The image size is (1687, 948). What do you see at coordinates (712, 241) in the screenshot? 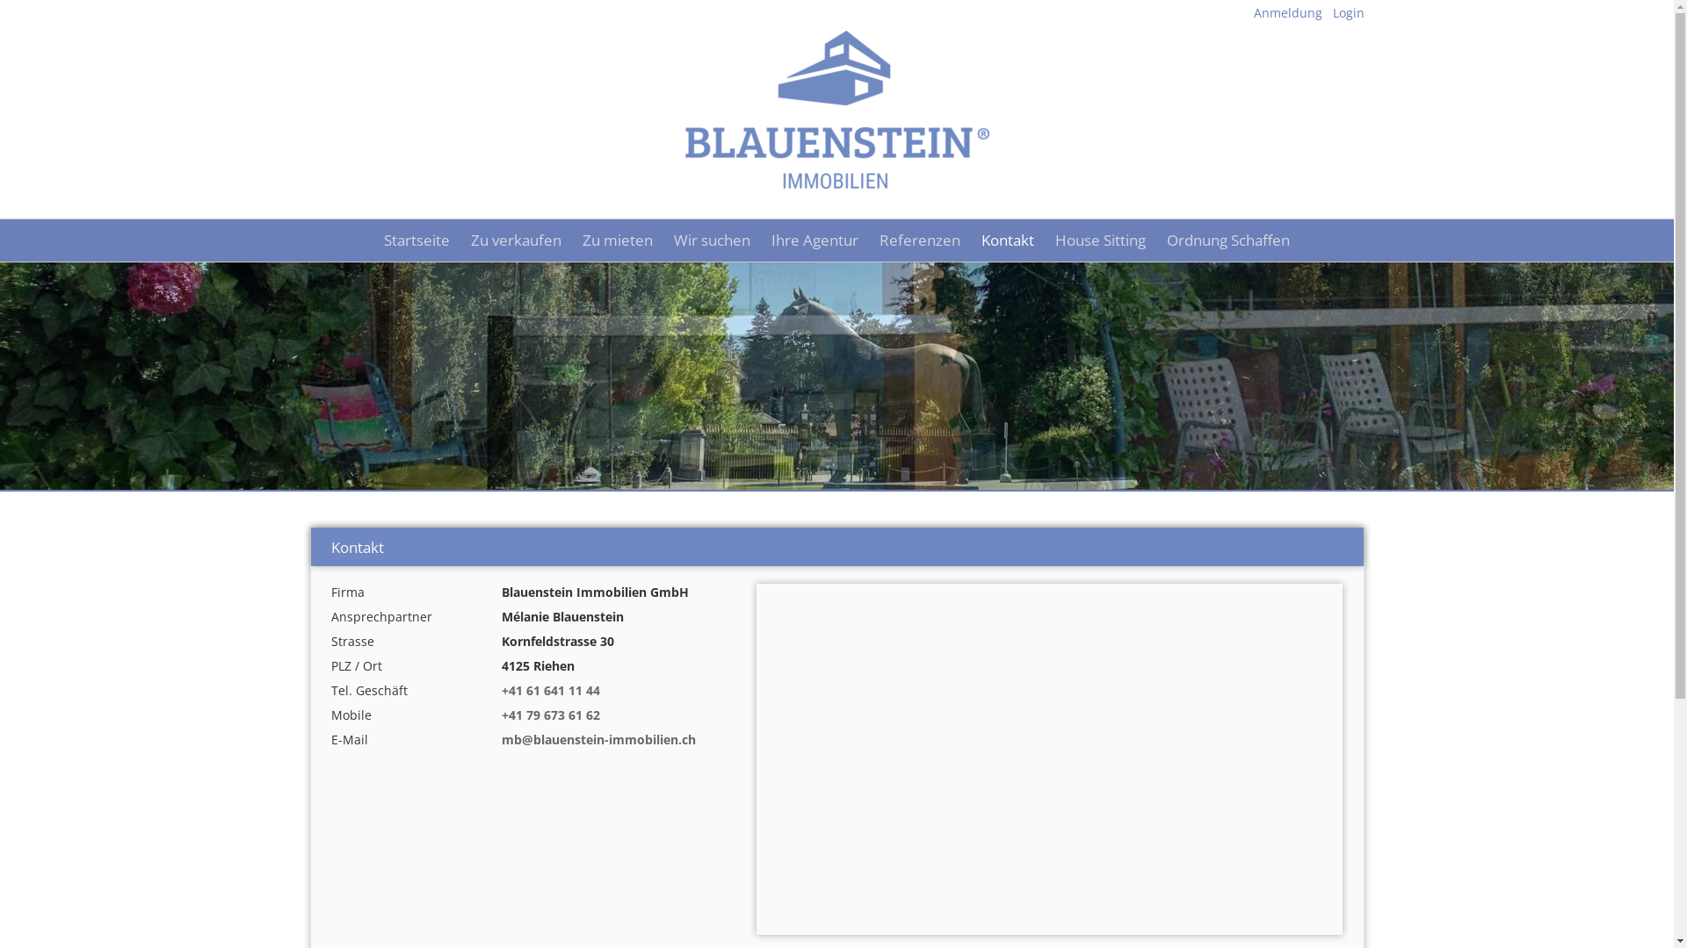
I see `Wir suchen` at bounding box center [712, 241].